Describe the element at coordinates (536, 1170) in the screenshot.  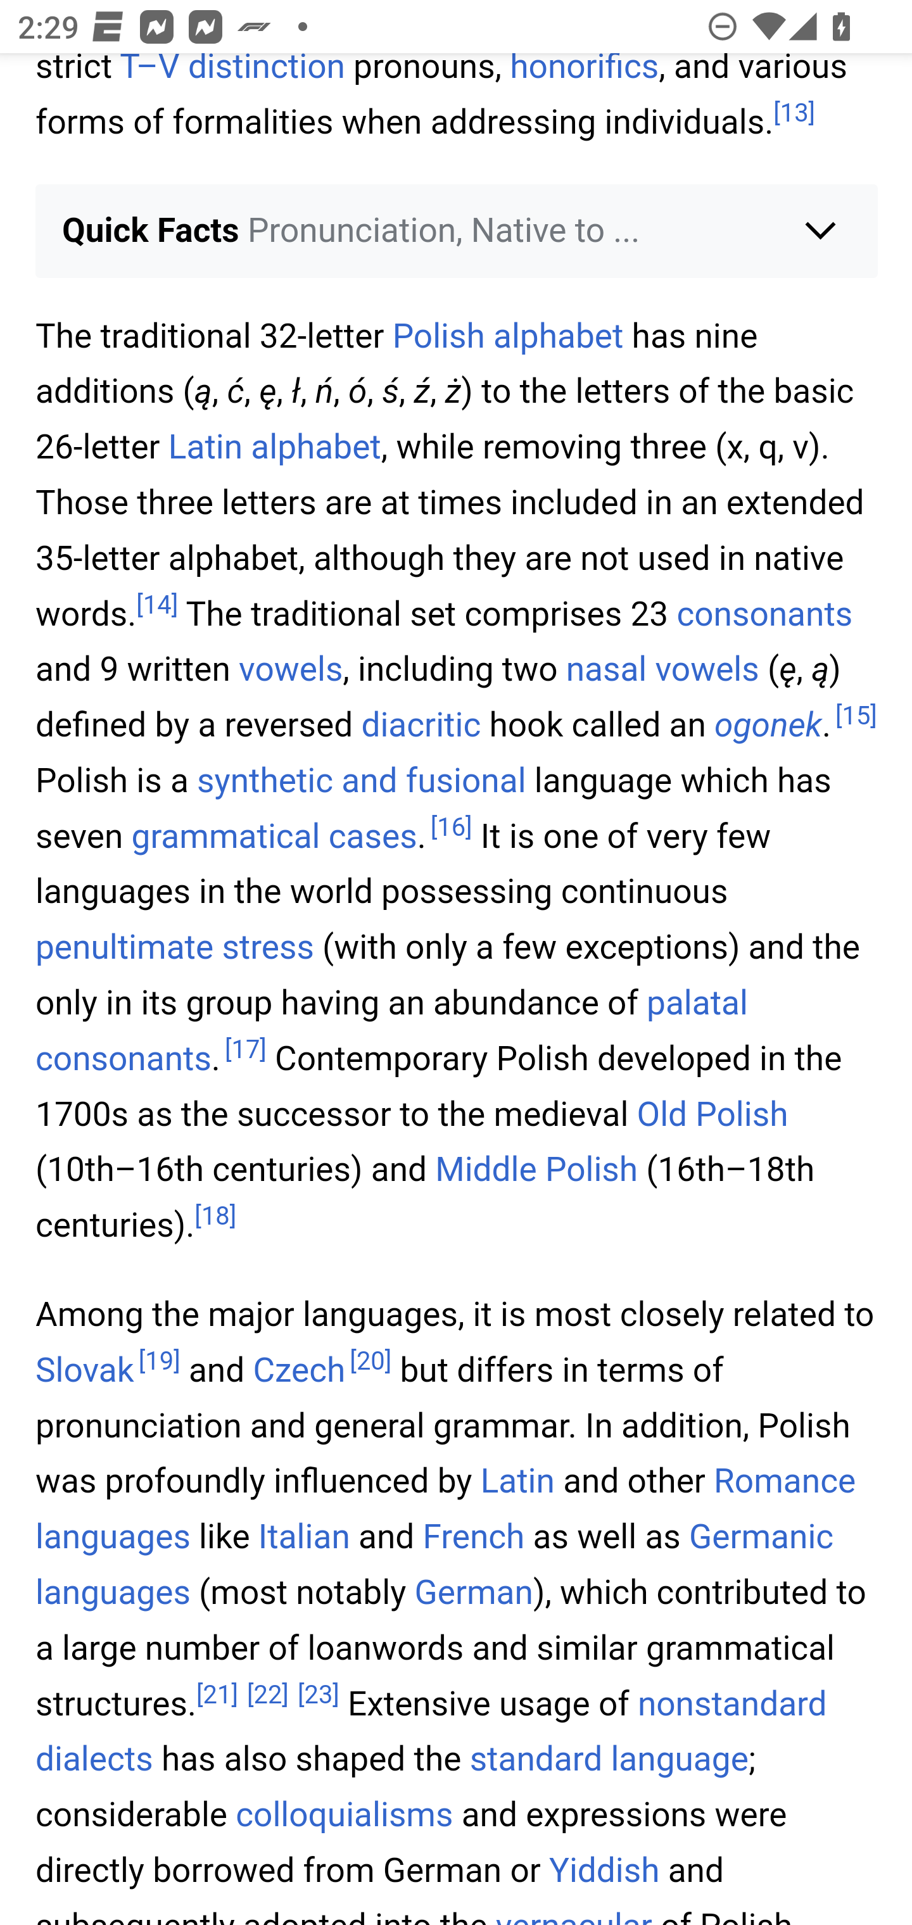
I see `Middle Polish` at that location.